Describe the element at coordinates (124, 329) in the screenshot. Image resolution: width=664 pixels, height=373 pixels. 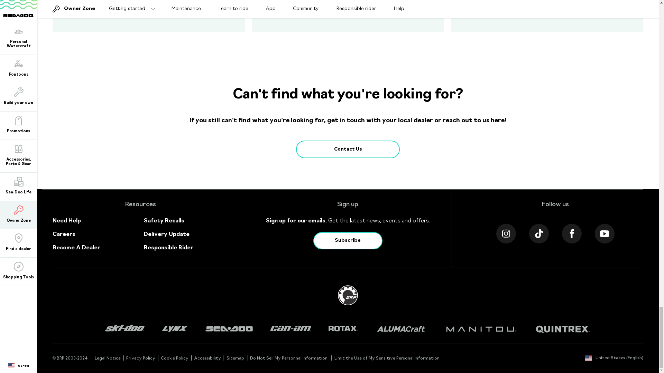
I see `logo-skidoo` at that location.